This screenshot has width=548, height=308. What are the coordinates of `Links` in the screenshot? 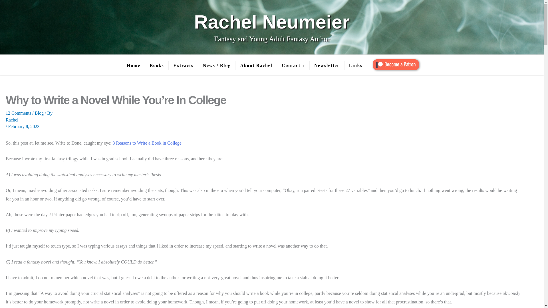 It's located at (356, 66).